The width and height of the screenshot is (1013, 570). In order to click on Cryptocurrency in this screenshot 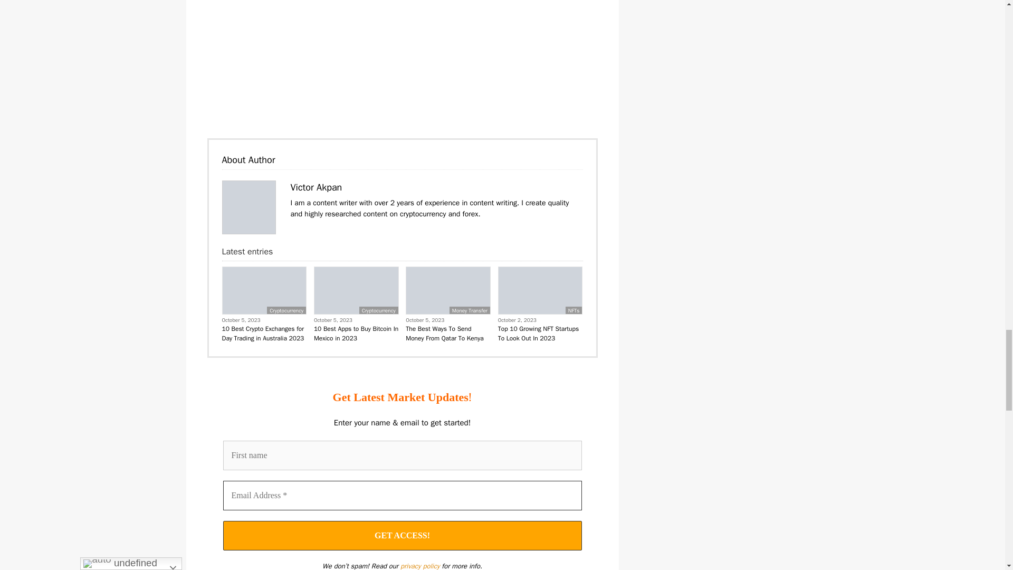, I will do `click(286, 310)`.